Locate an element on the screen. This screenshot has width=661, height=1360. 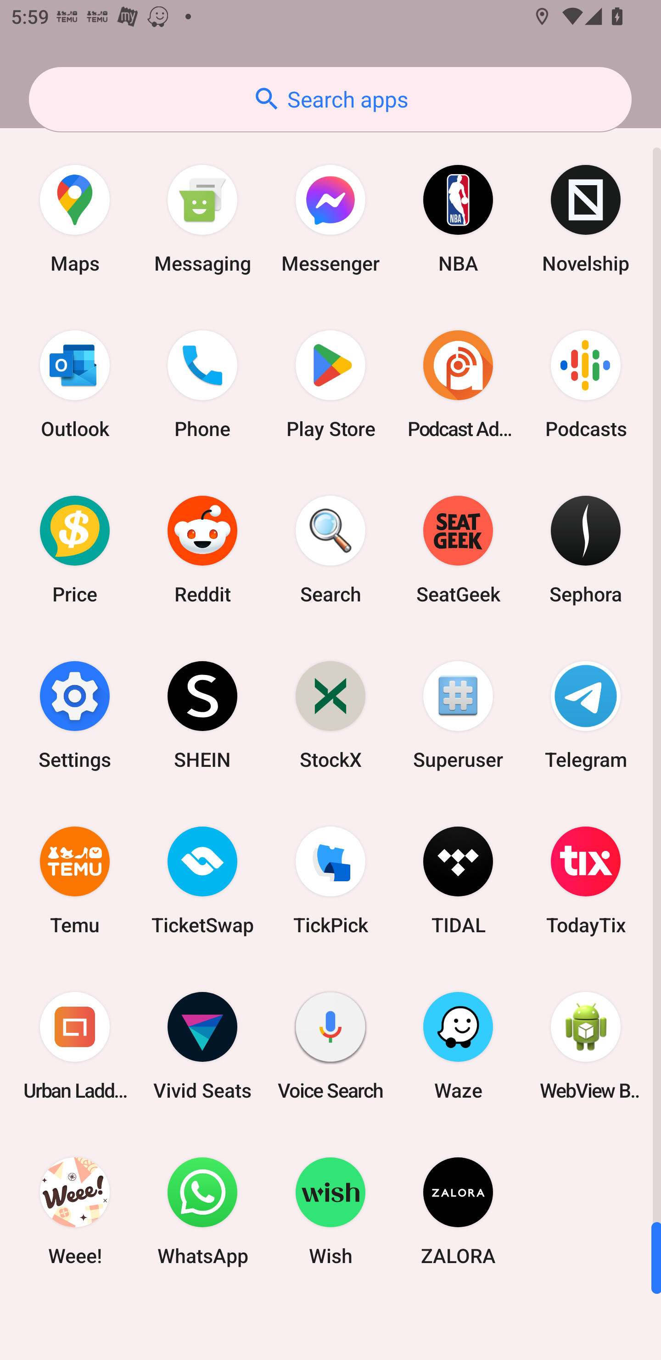
Urban Ladder is located at coordinates (75, 1046).